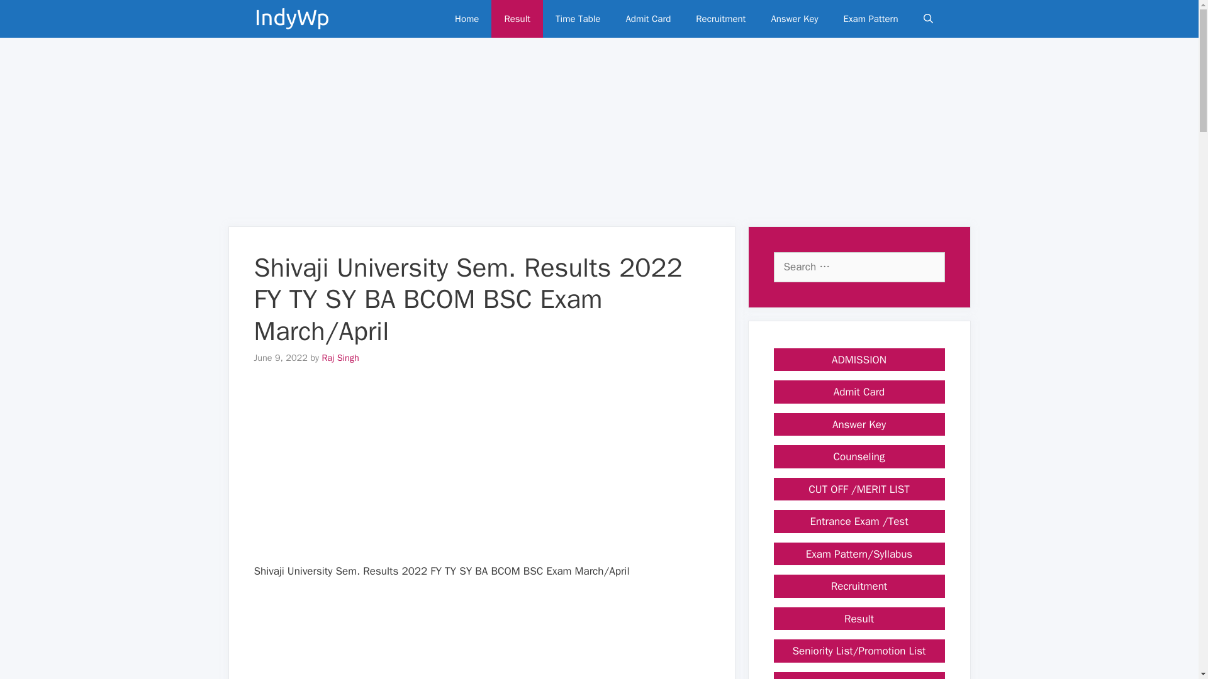  I want to click on University Exam Results, Time Table, Admit Card 2022, so click(294, 19).